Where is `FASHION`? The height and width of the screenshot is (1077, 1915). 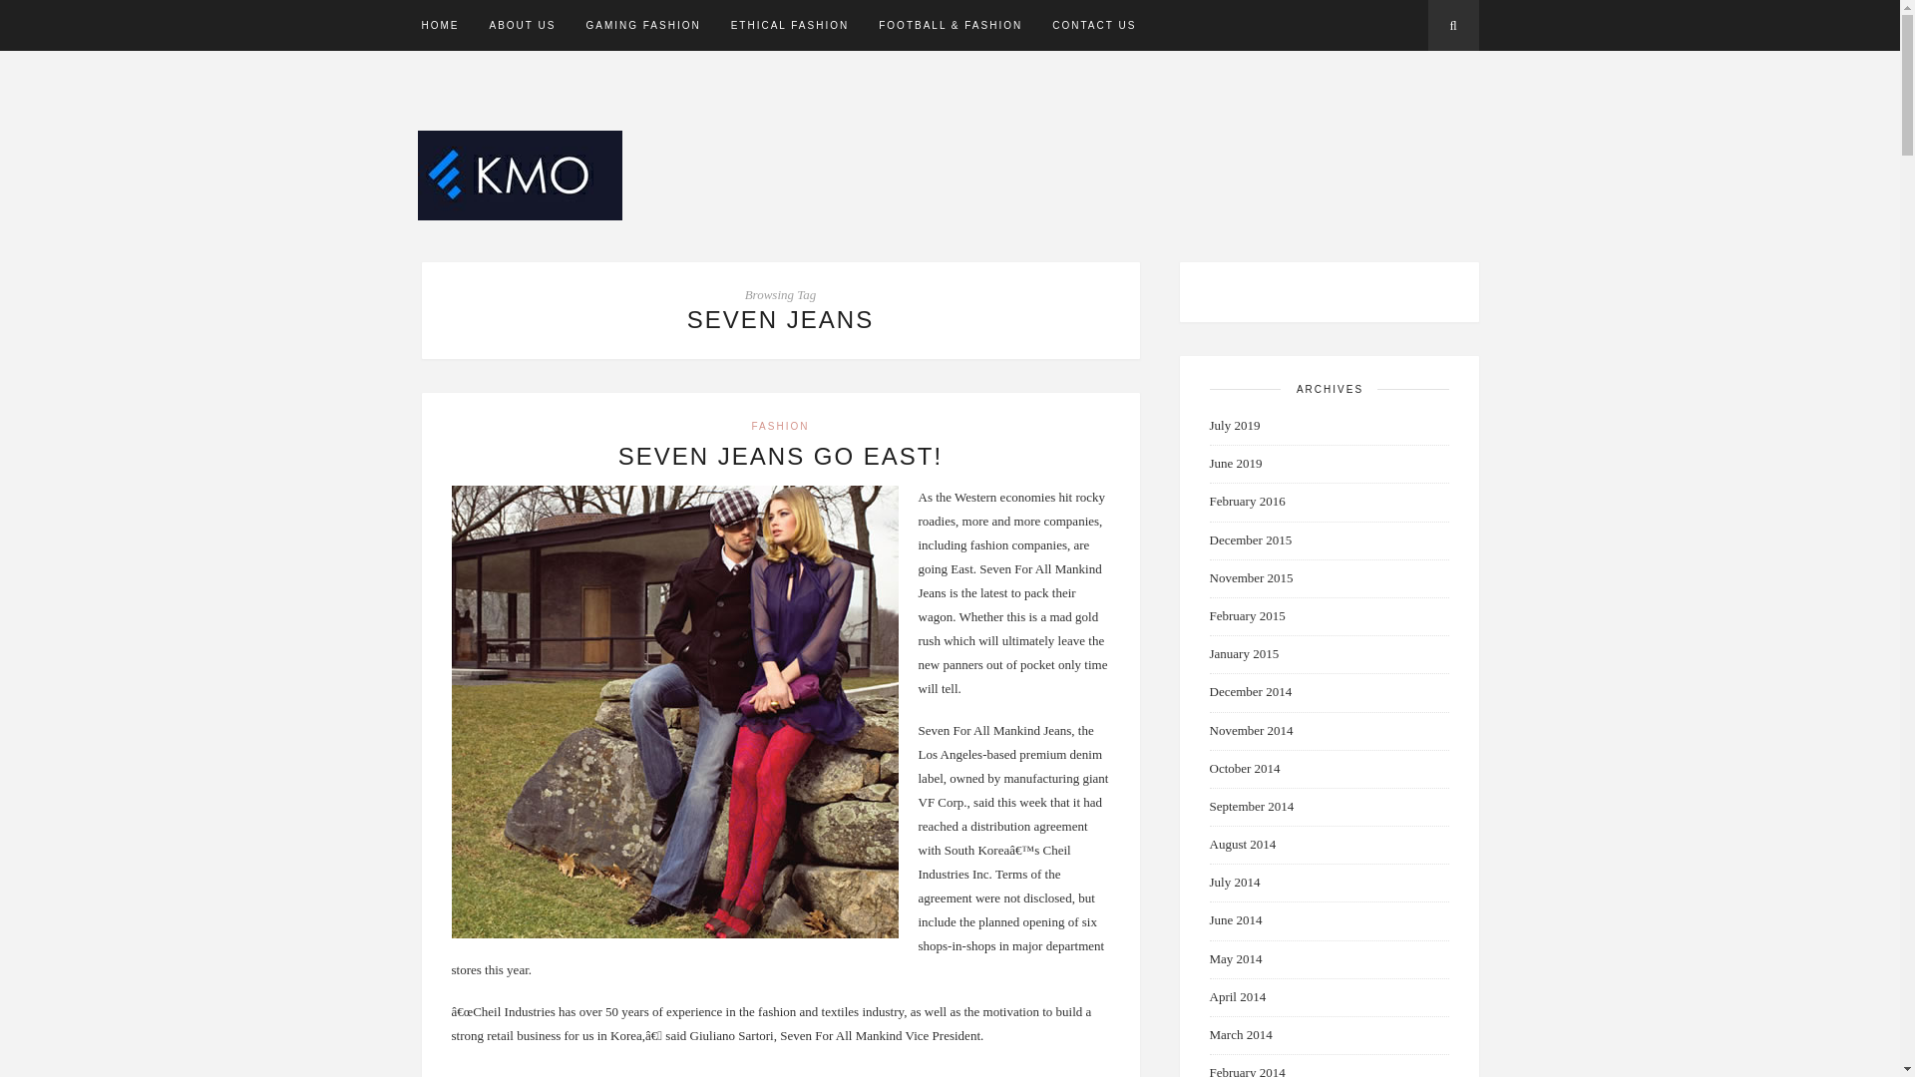
FASHION is located at coordinates (781, 427).